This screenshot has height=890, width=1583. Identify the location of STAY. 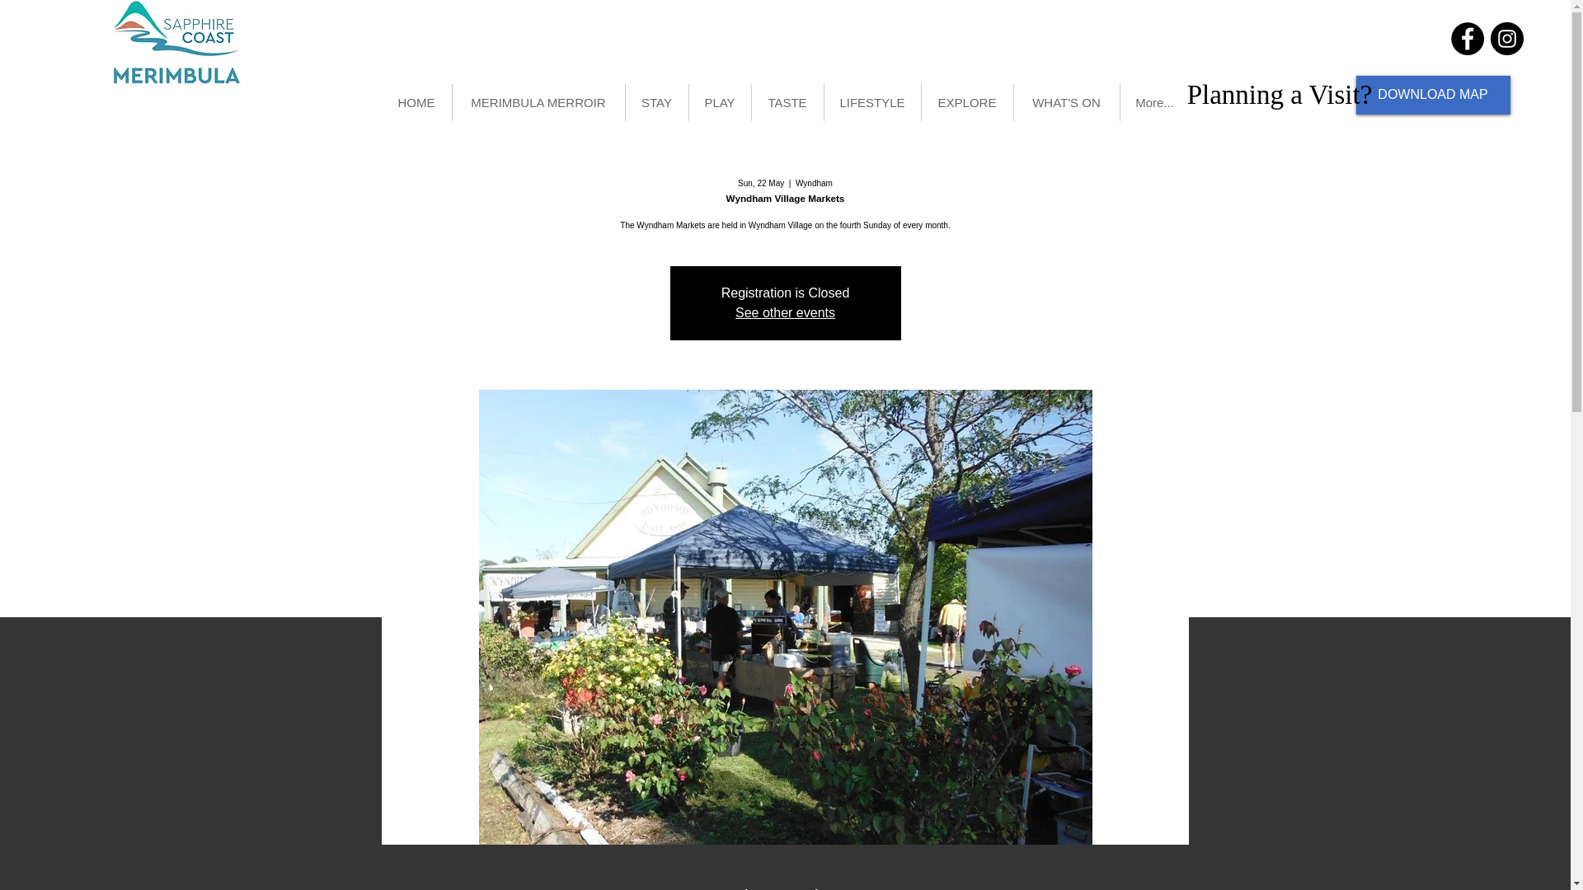
(656, 102).